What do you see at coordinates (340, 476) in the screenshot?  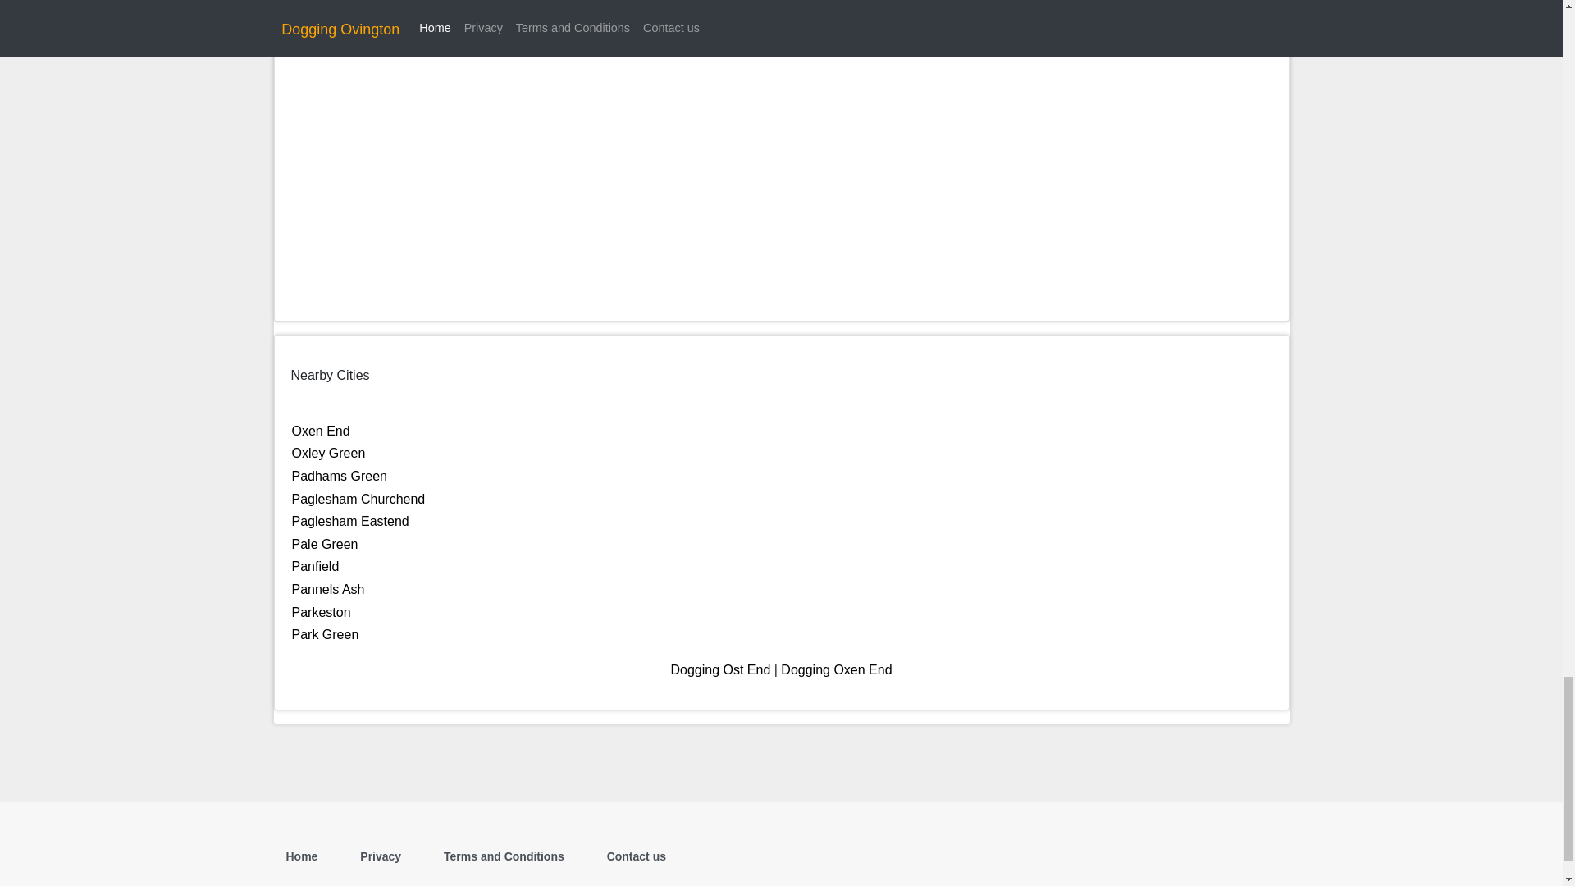 I see `Padhams Green` at bounding box center [340, 476].